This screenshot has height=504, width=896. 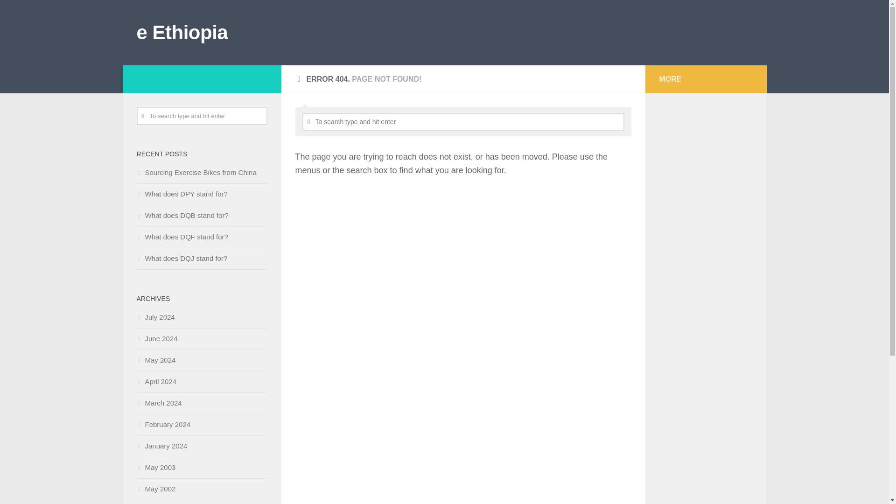 I want to click on May 2024, so click(x=156, y=359).